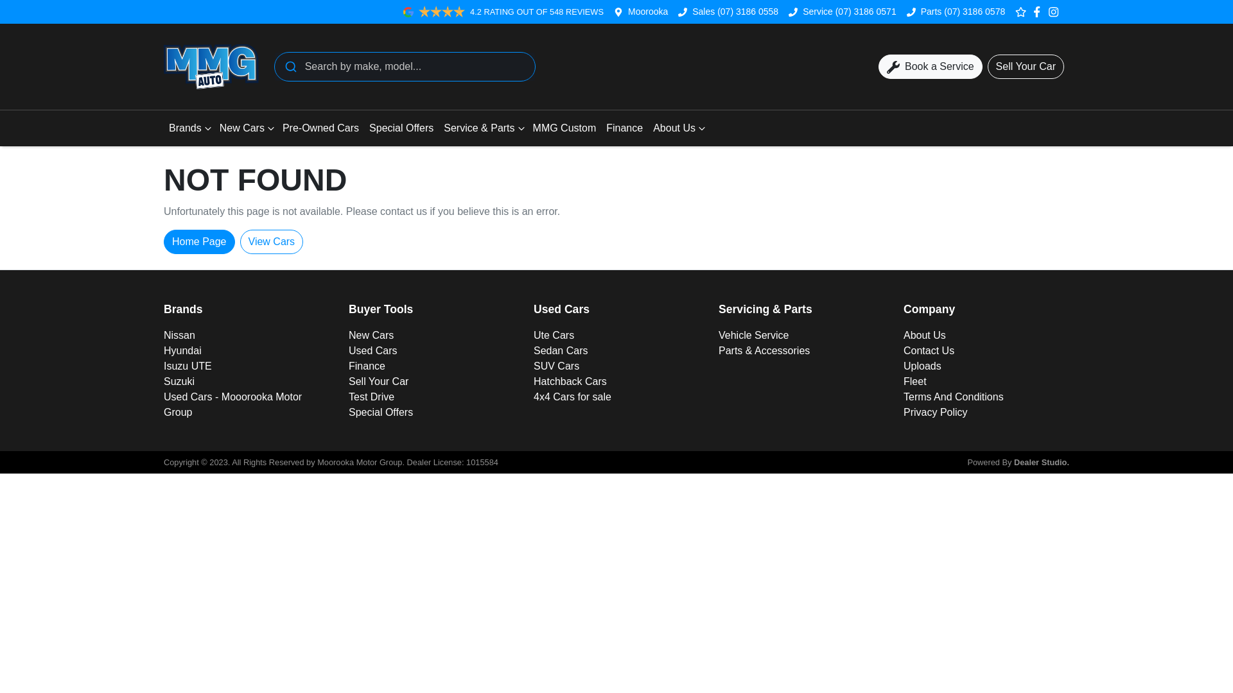  Describe the element at coordinates (1026, 67) in the screenshot. I see `Sell Your Car` at that location.